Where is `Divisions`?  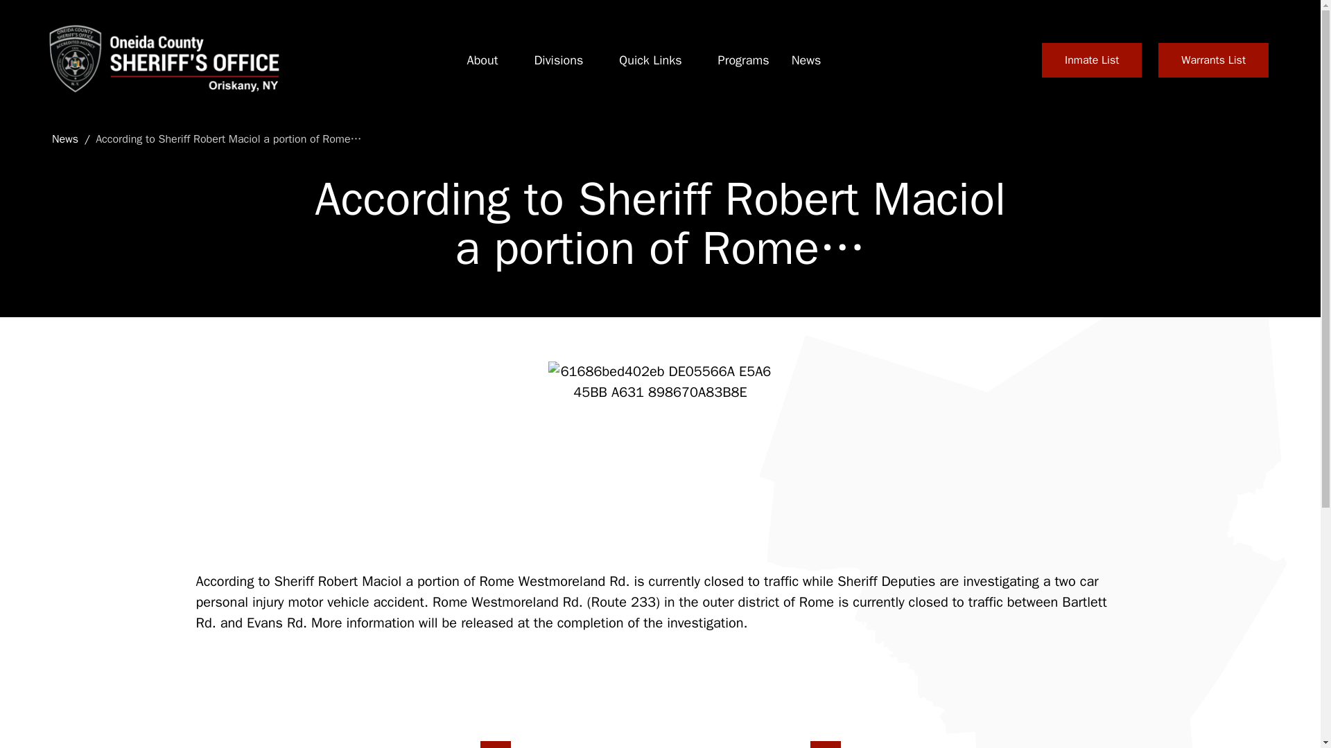 Divisions is located at coordinates (557, 60).